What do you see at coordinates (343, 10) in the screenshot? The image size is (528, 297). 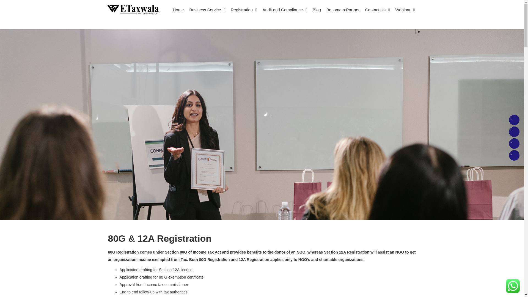 I see `Become a Partner` at bounding box center [343, 10].